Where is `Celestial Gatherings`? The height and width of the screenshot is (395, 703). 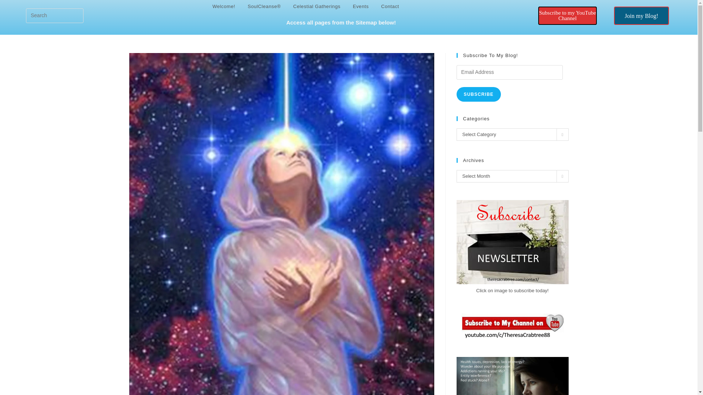 Celestial Gatherings is located at coordinates (316, 7).